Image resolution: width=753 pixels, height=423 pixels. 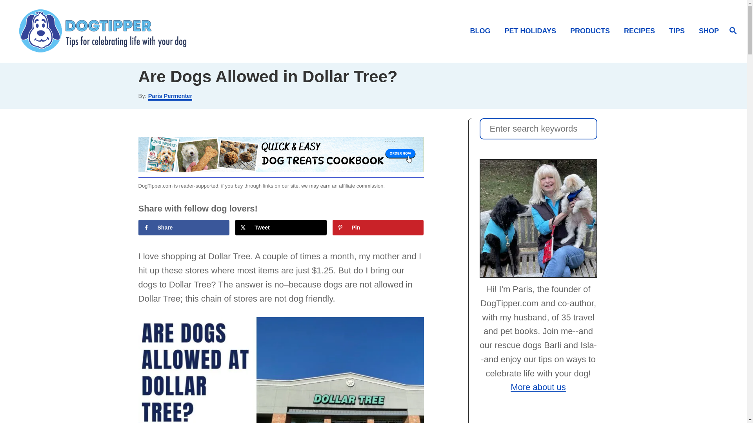 What do you see at coordinates (533, 31) in the screenshot?
I see `PET HOLIDAYS` at bounding box center [533, 31].